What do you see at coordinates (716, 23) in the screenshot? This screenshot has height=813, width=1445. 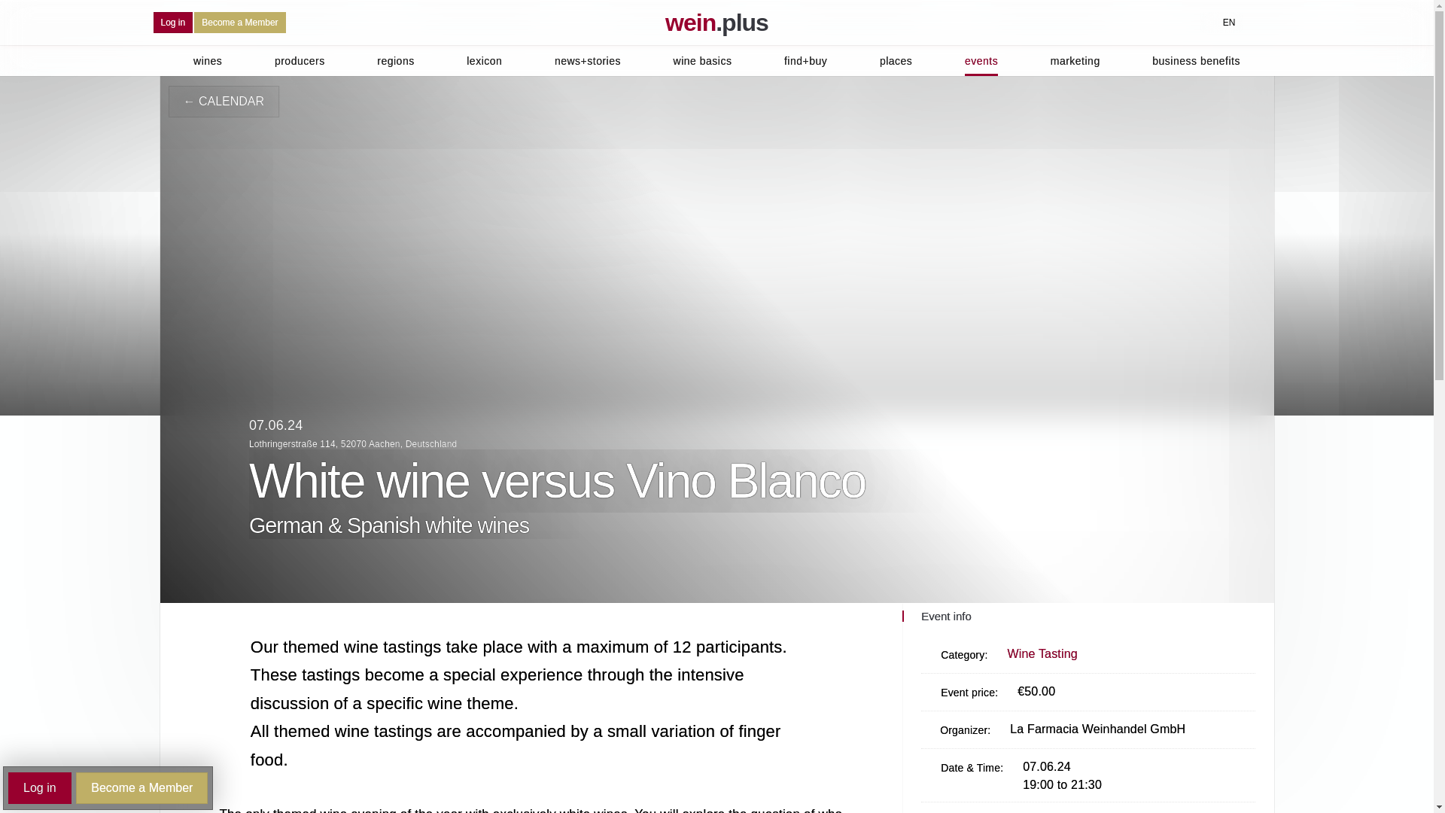 I see `wein.plus` at bounding box center [716, 23].